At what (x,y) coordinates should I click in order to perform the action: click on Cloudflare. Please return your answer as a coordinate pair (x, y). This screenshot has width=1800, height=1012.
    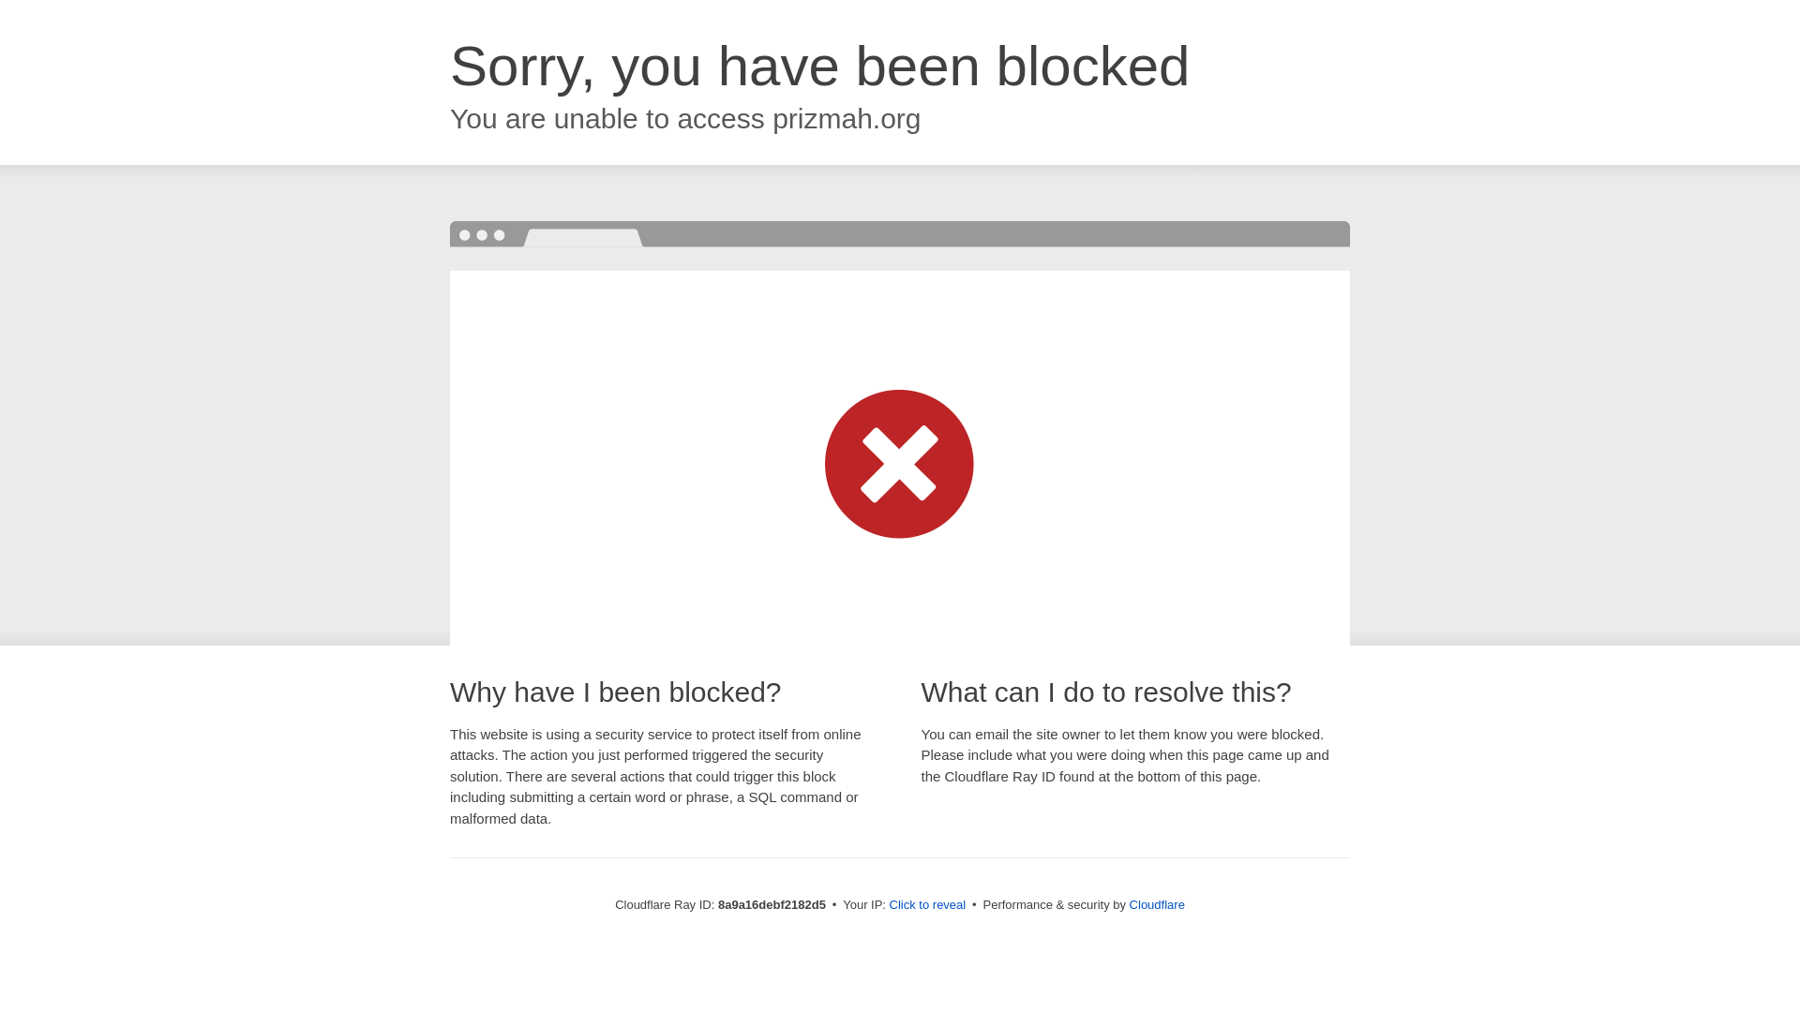
    Looking at the image, I should click on (1157, 904).